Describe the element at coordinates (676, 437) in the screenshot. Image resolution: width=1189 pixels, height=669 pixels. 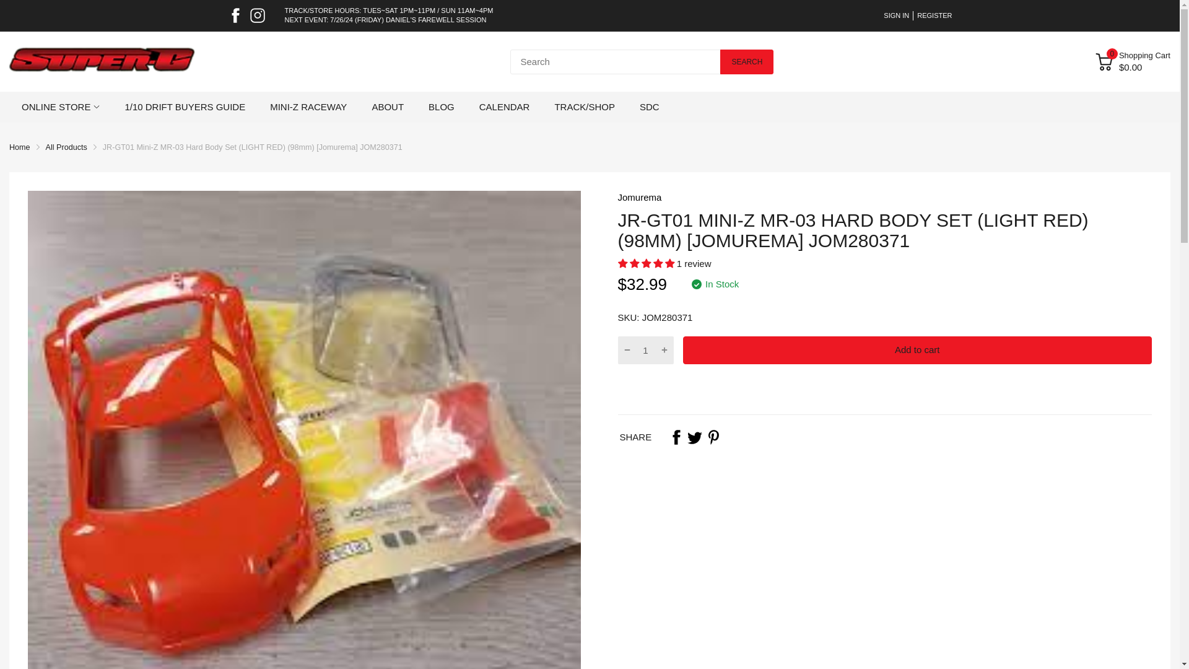
I see `Facebook` at that location.